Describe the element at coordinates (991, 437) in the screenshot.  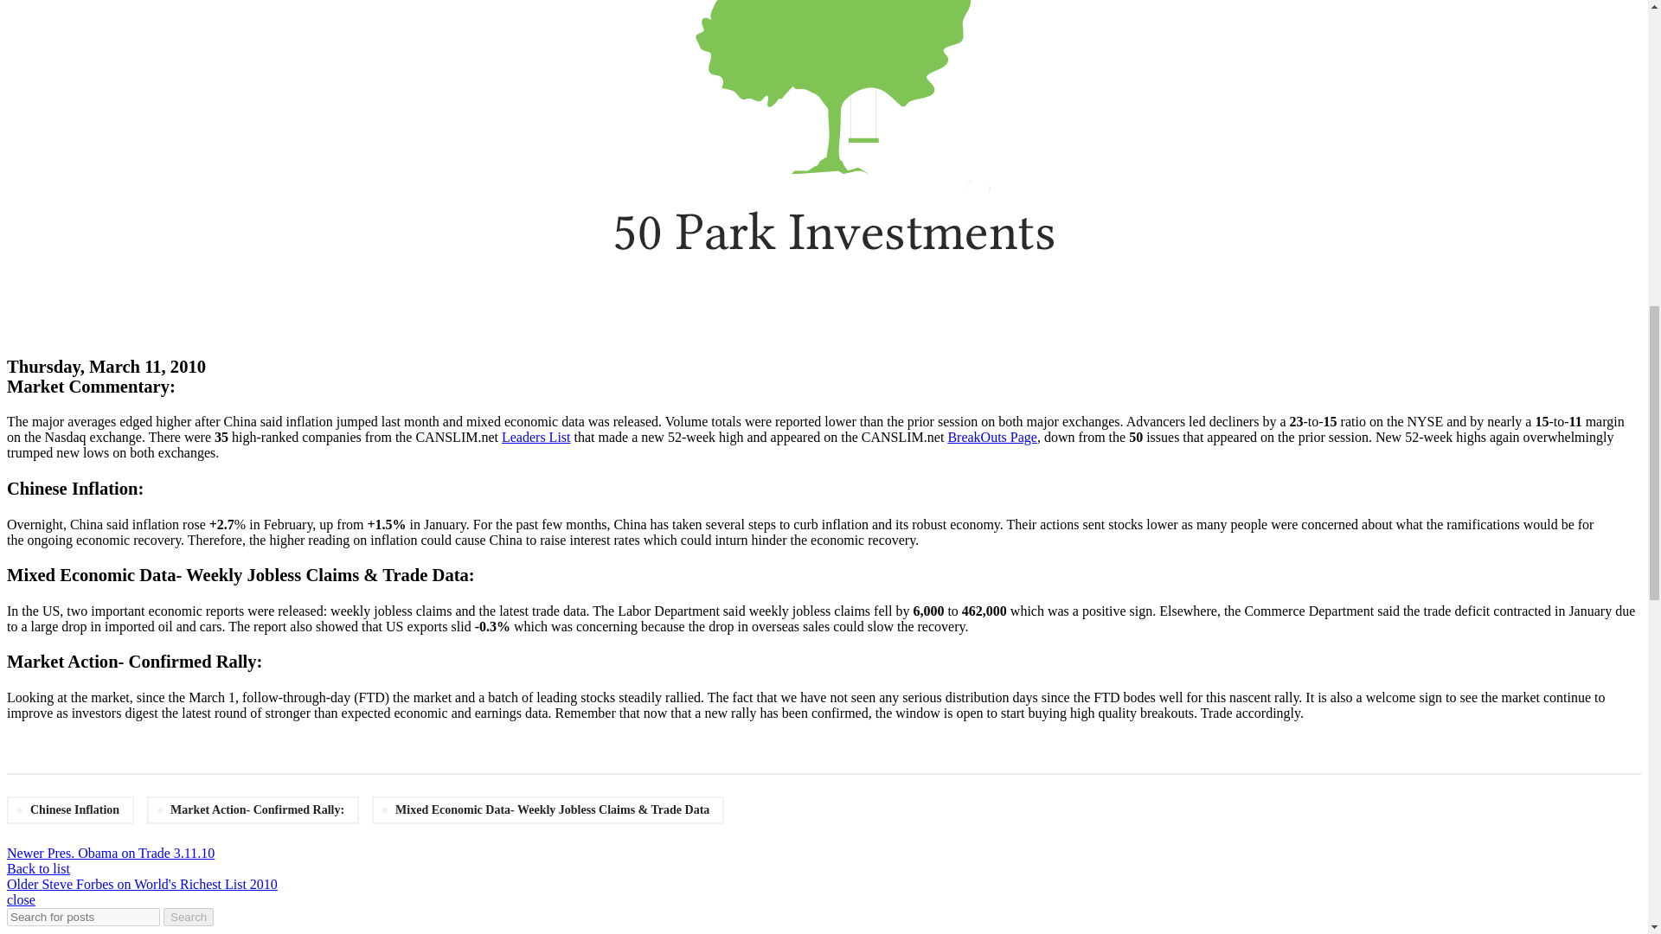
I see `BreakOuts Page` at that location.